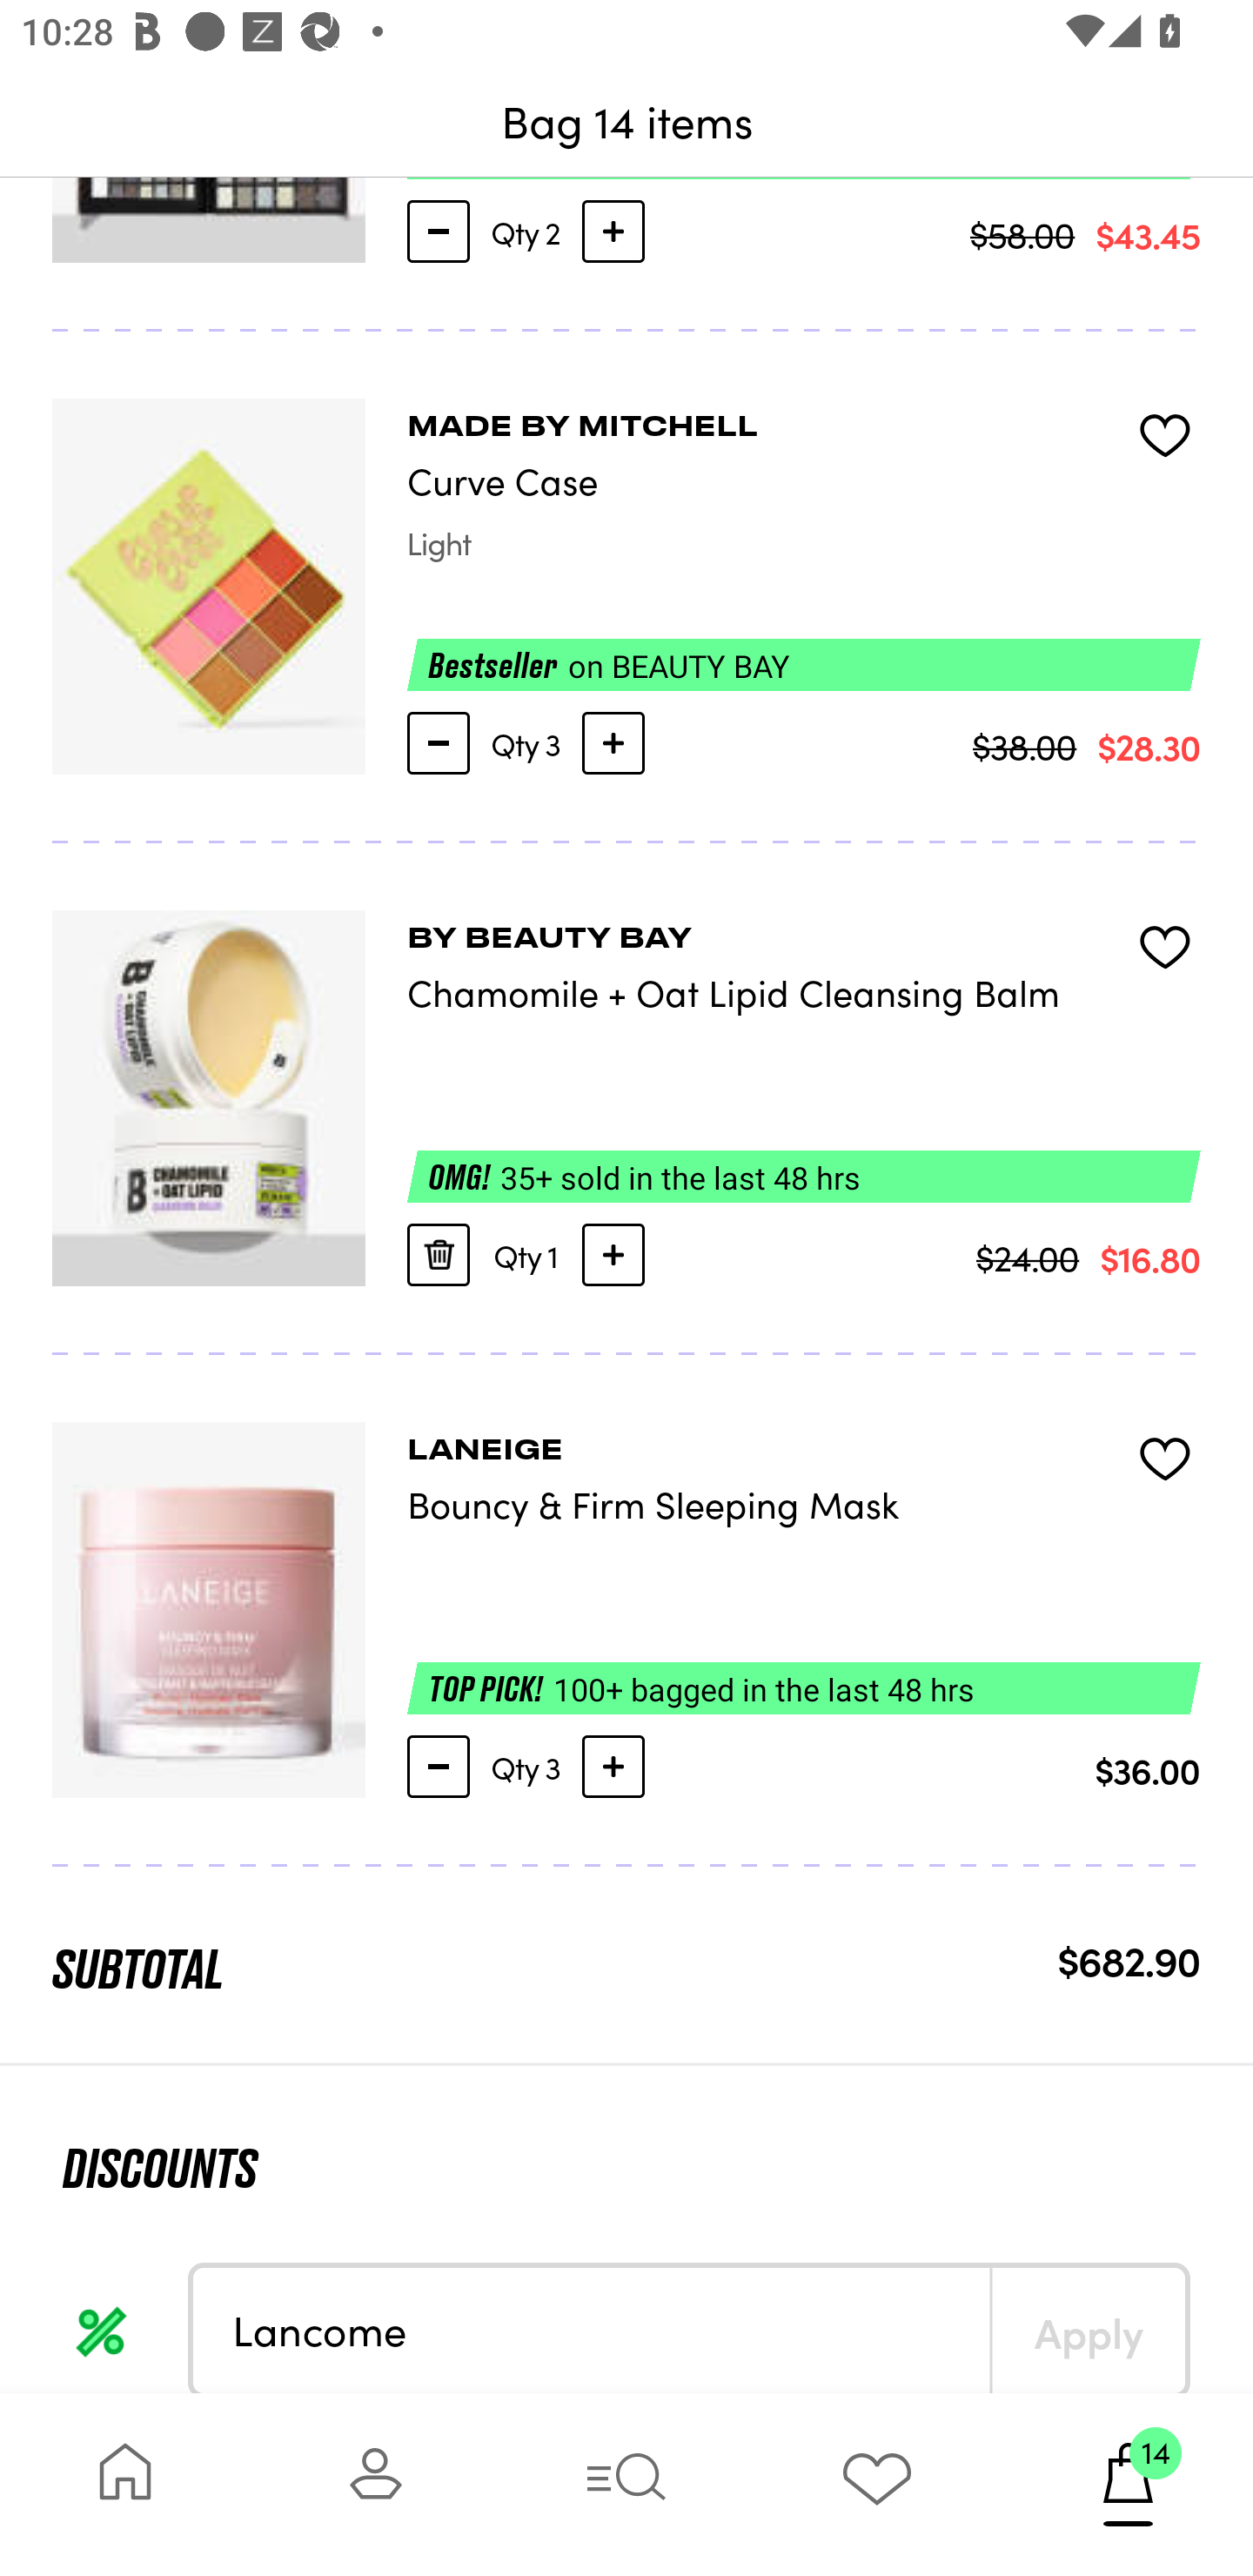 The image size is (1253, 2576). Describe the element at coordinates (1088, 2329) in the screenshot. I see `Apply` at that location.